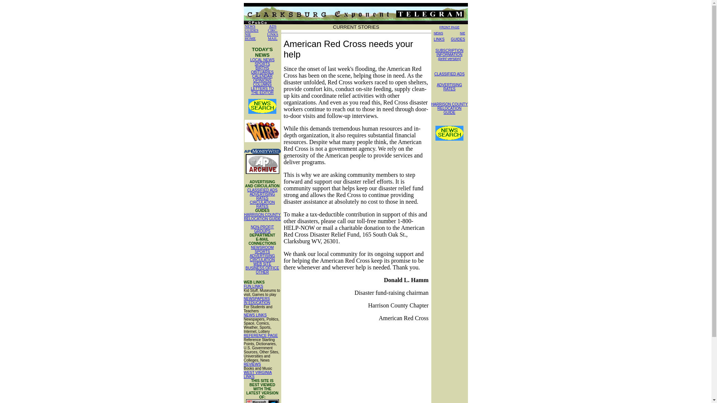  Describe the element at coordinates (263, 215) in the screenshot. I see `CLASSIFIED ADS` at that location.